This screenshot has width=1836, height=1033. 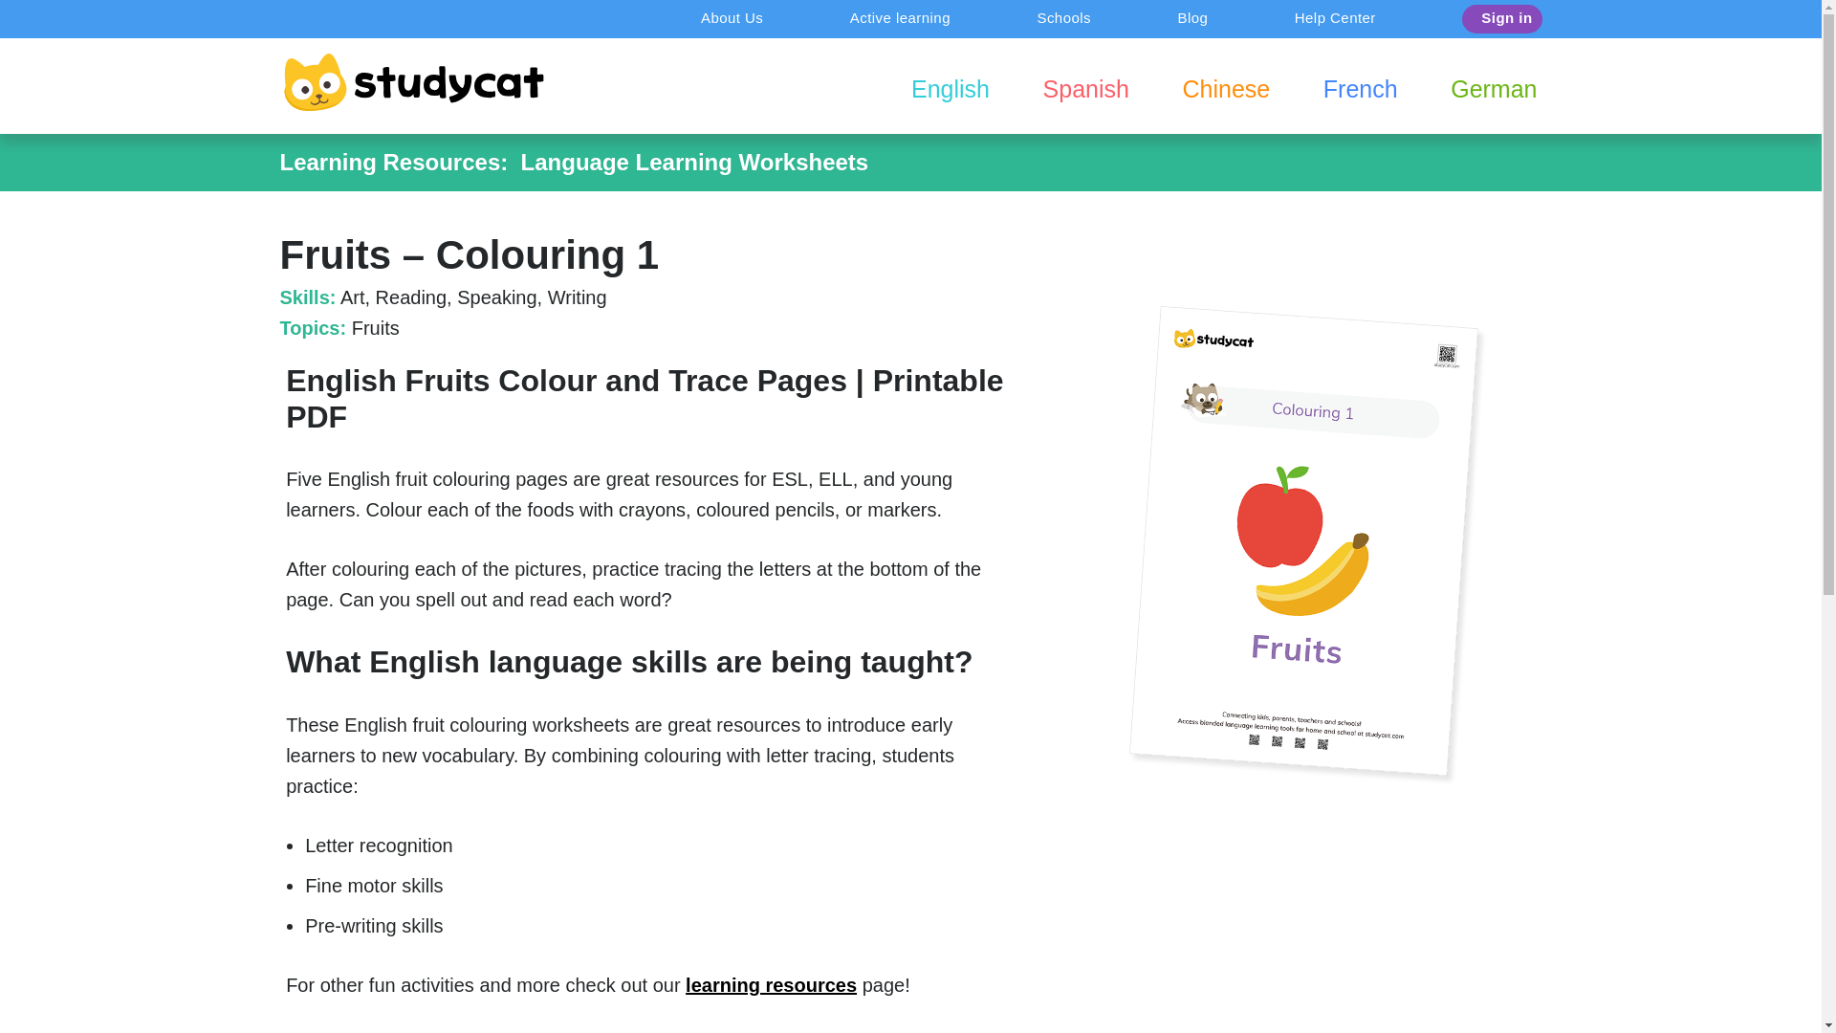 I want to click on French, so click(x=1360, y=89).